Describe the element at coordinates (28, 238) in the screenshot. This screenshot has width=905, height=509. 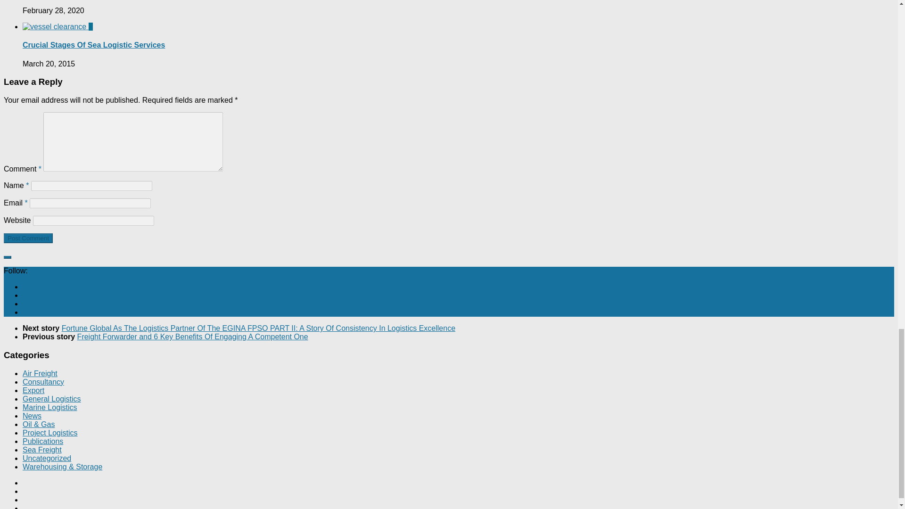
I see `Post Comment` at that location.